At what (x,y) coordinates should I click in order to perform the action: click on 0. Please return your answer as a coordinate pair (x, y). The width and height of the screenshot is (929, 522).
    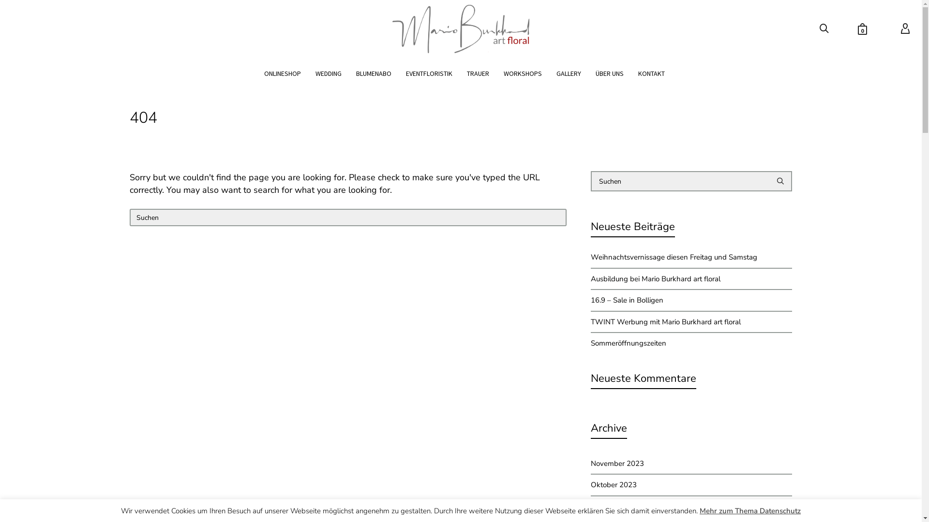
    Looking at the image, I should click on (860, 29).